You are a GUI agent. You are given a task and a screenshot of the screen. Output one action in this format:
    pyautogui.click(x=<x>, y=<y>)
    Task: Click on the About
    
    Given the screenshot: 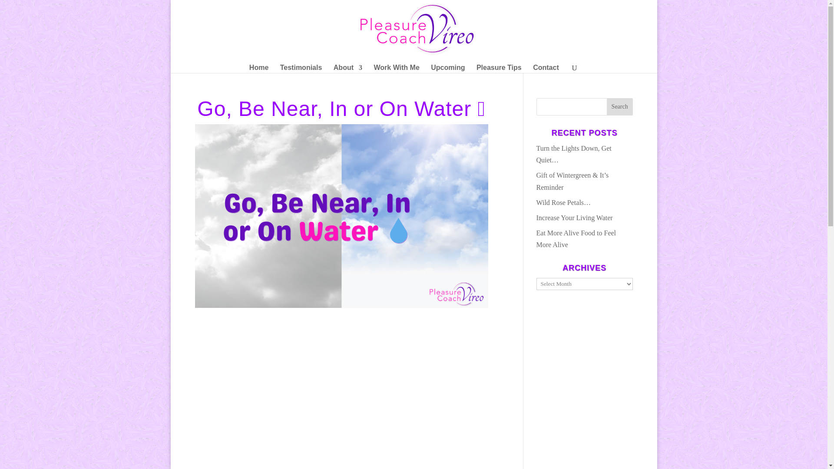 What is the action you would take?
    pyautogui.click(x=347, y=69)
    